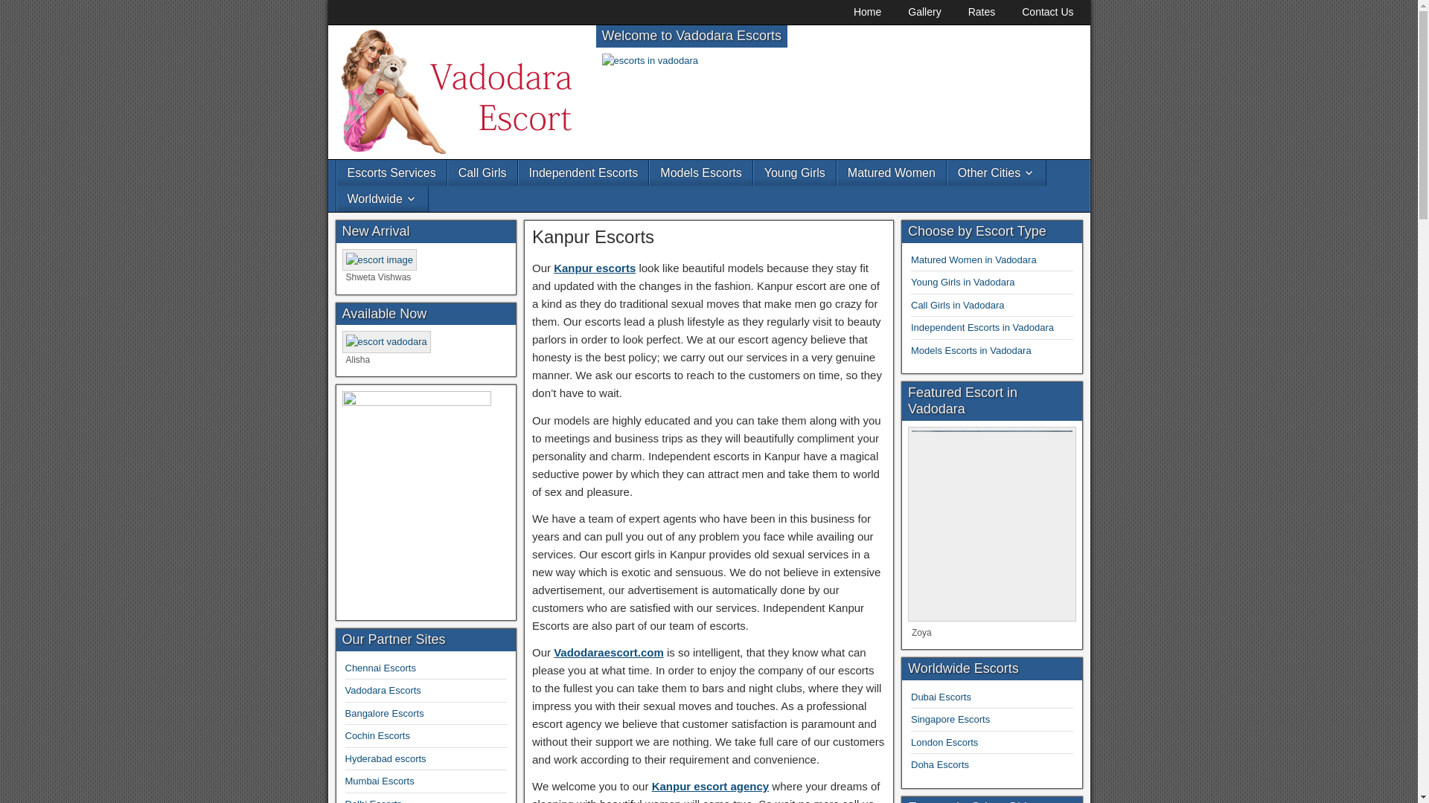 This screenshot has height=803, width=1429. I want to click on Kanpur Escorts, so click(592, 236).